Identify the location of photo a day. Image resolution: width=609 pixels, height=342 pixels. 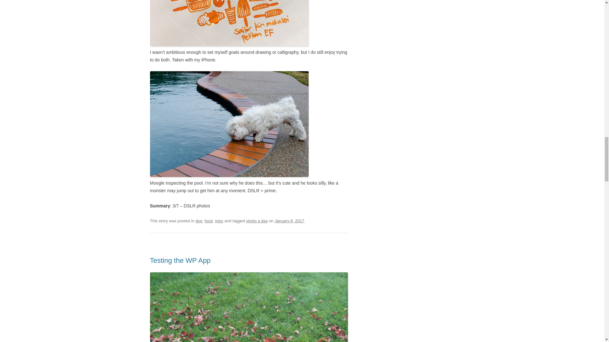
(257, 221).